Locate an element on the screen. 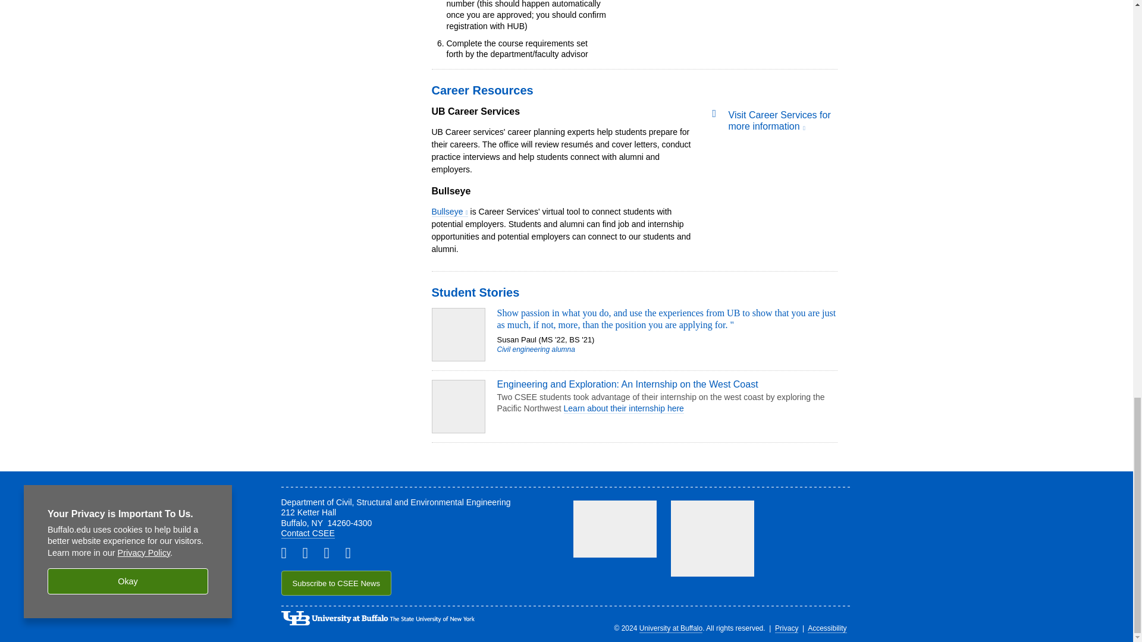 The width and height of the screenshot is (1142, 642). This link opens a page in a new window or tab. is located at coordinates (450, 212).